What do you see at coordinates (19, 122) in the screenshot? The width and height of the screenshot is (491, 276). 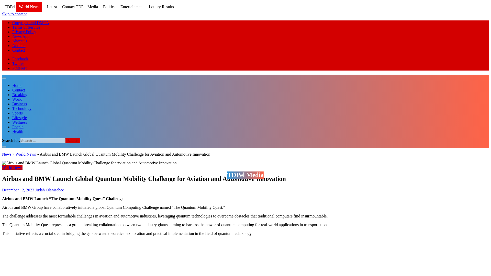 I see `Wellness` at bounding box center [19, 122].